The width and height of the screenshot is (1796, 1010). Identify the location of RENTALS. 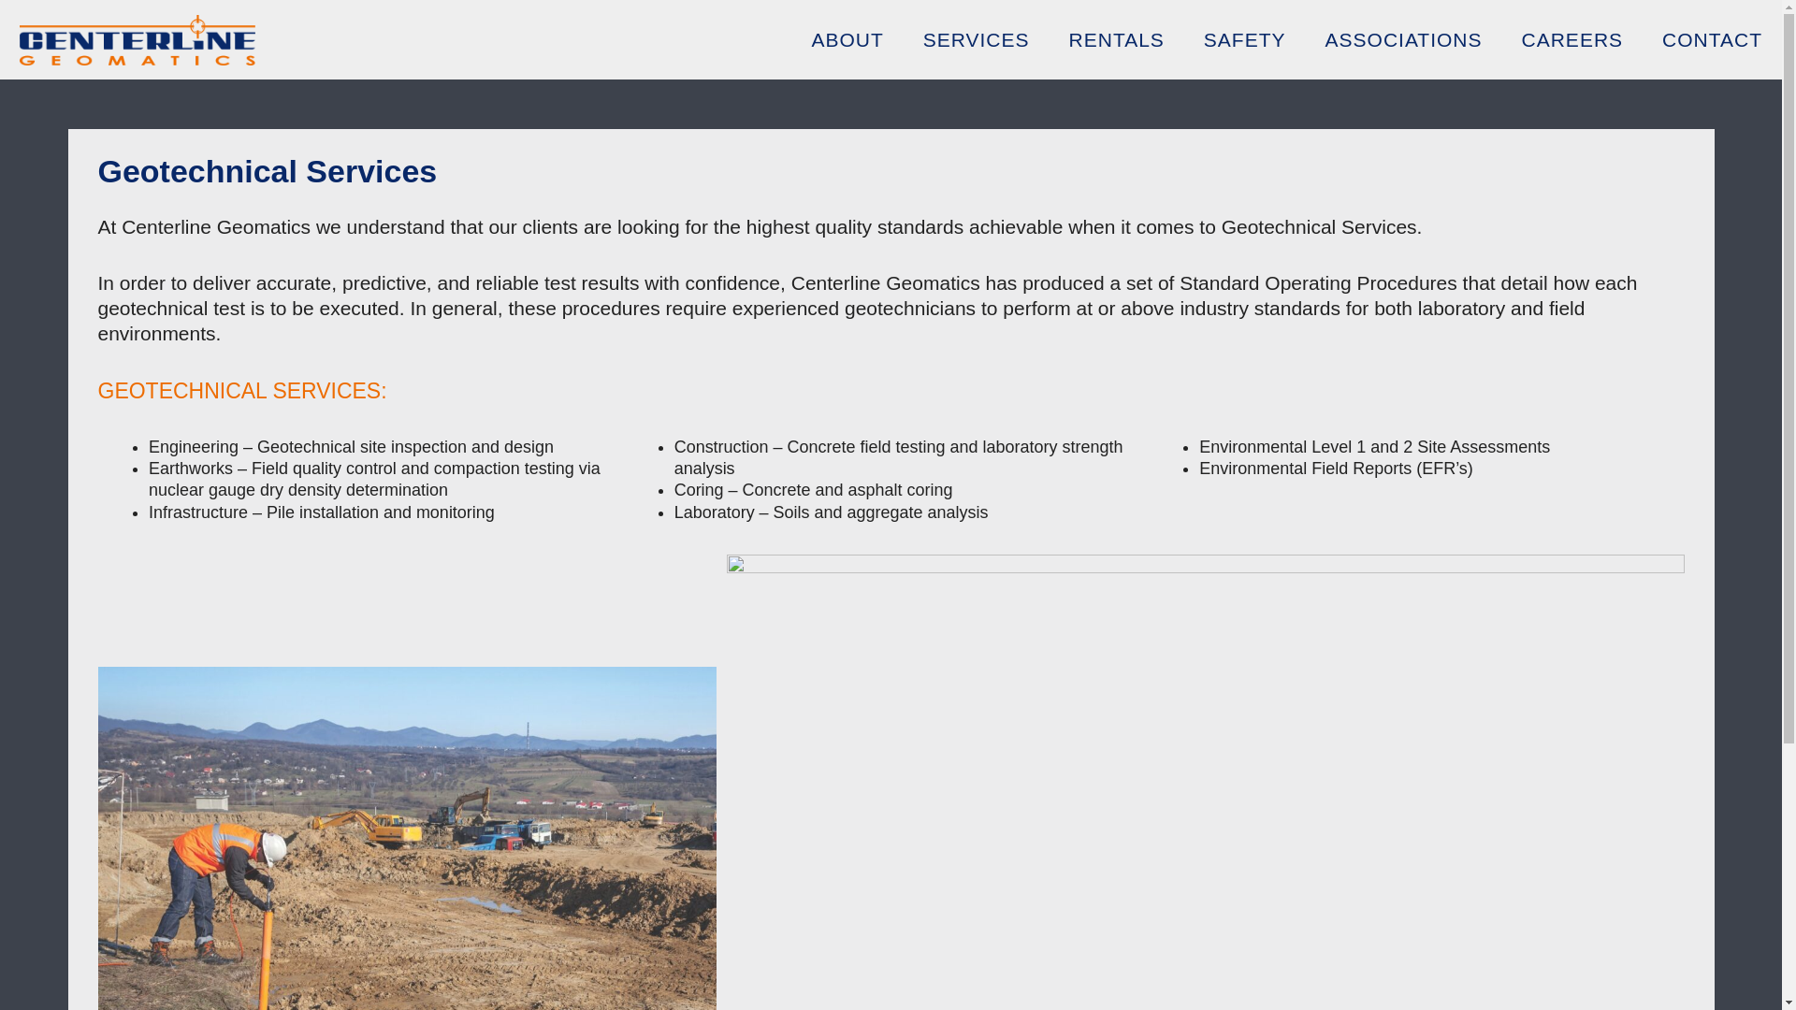
(1116, 39).